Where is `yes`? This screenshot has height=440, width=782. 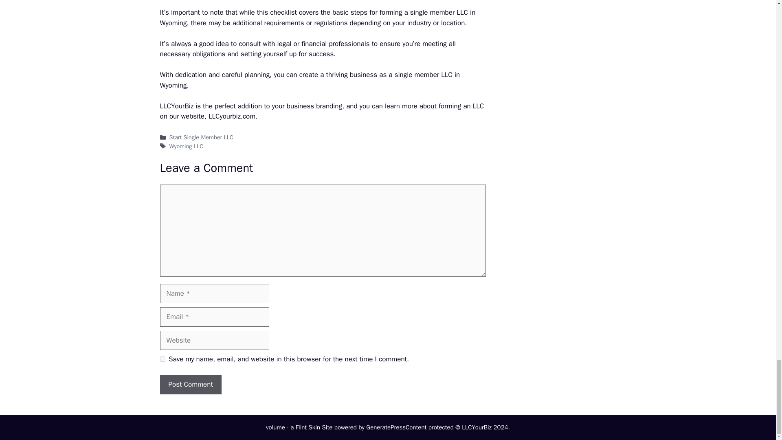 yes is located at coordinates (162, 359).